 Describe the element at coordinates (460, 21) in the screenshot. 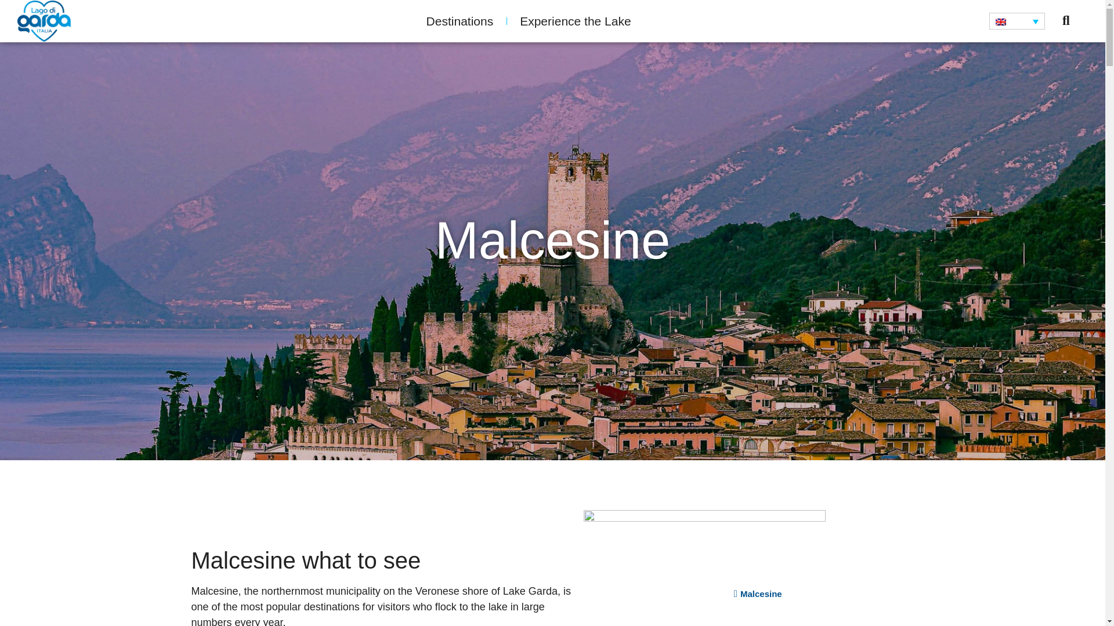

I see `Destinations` at that location.